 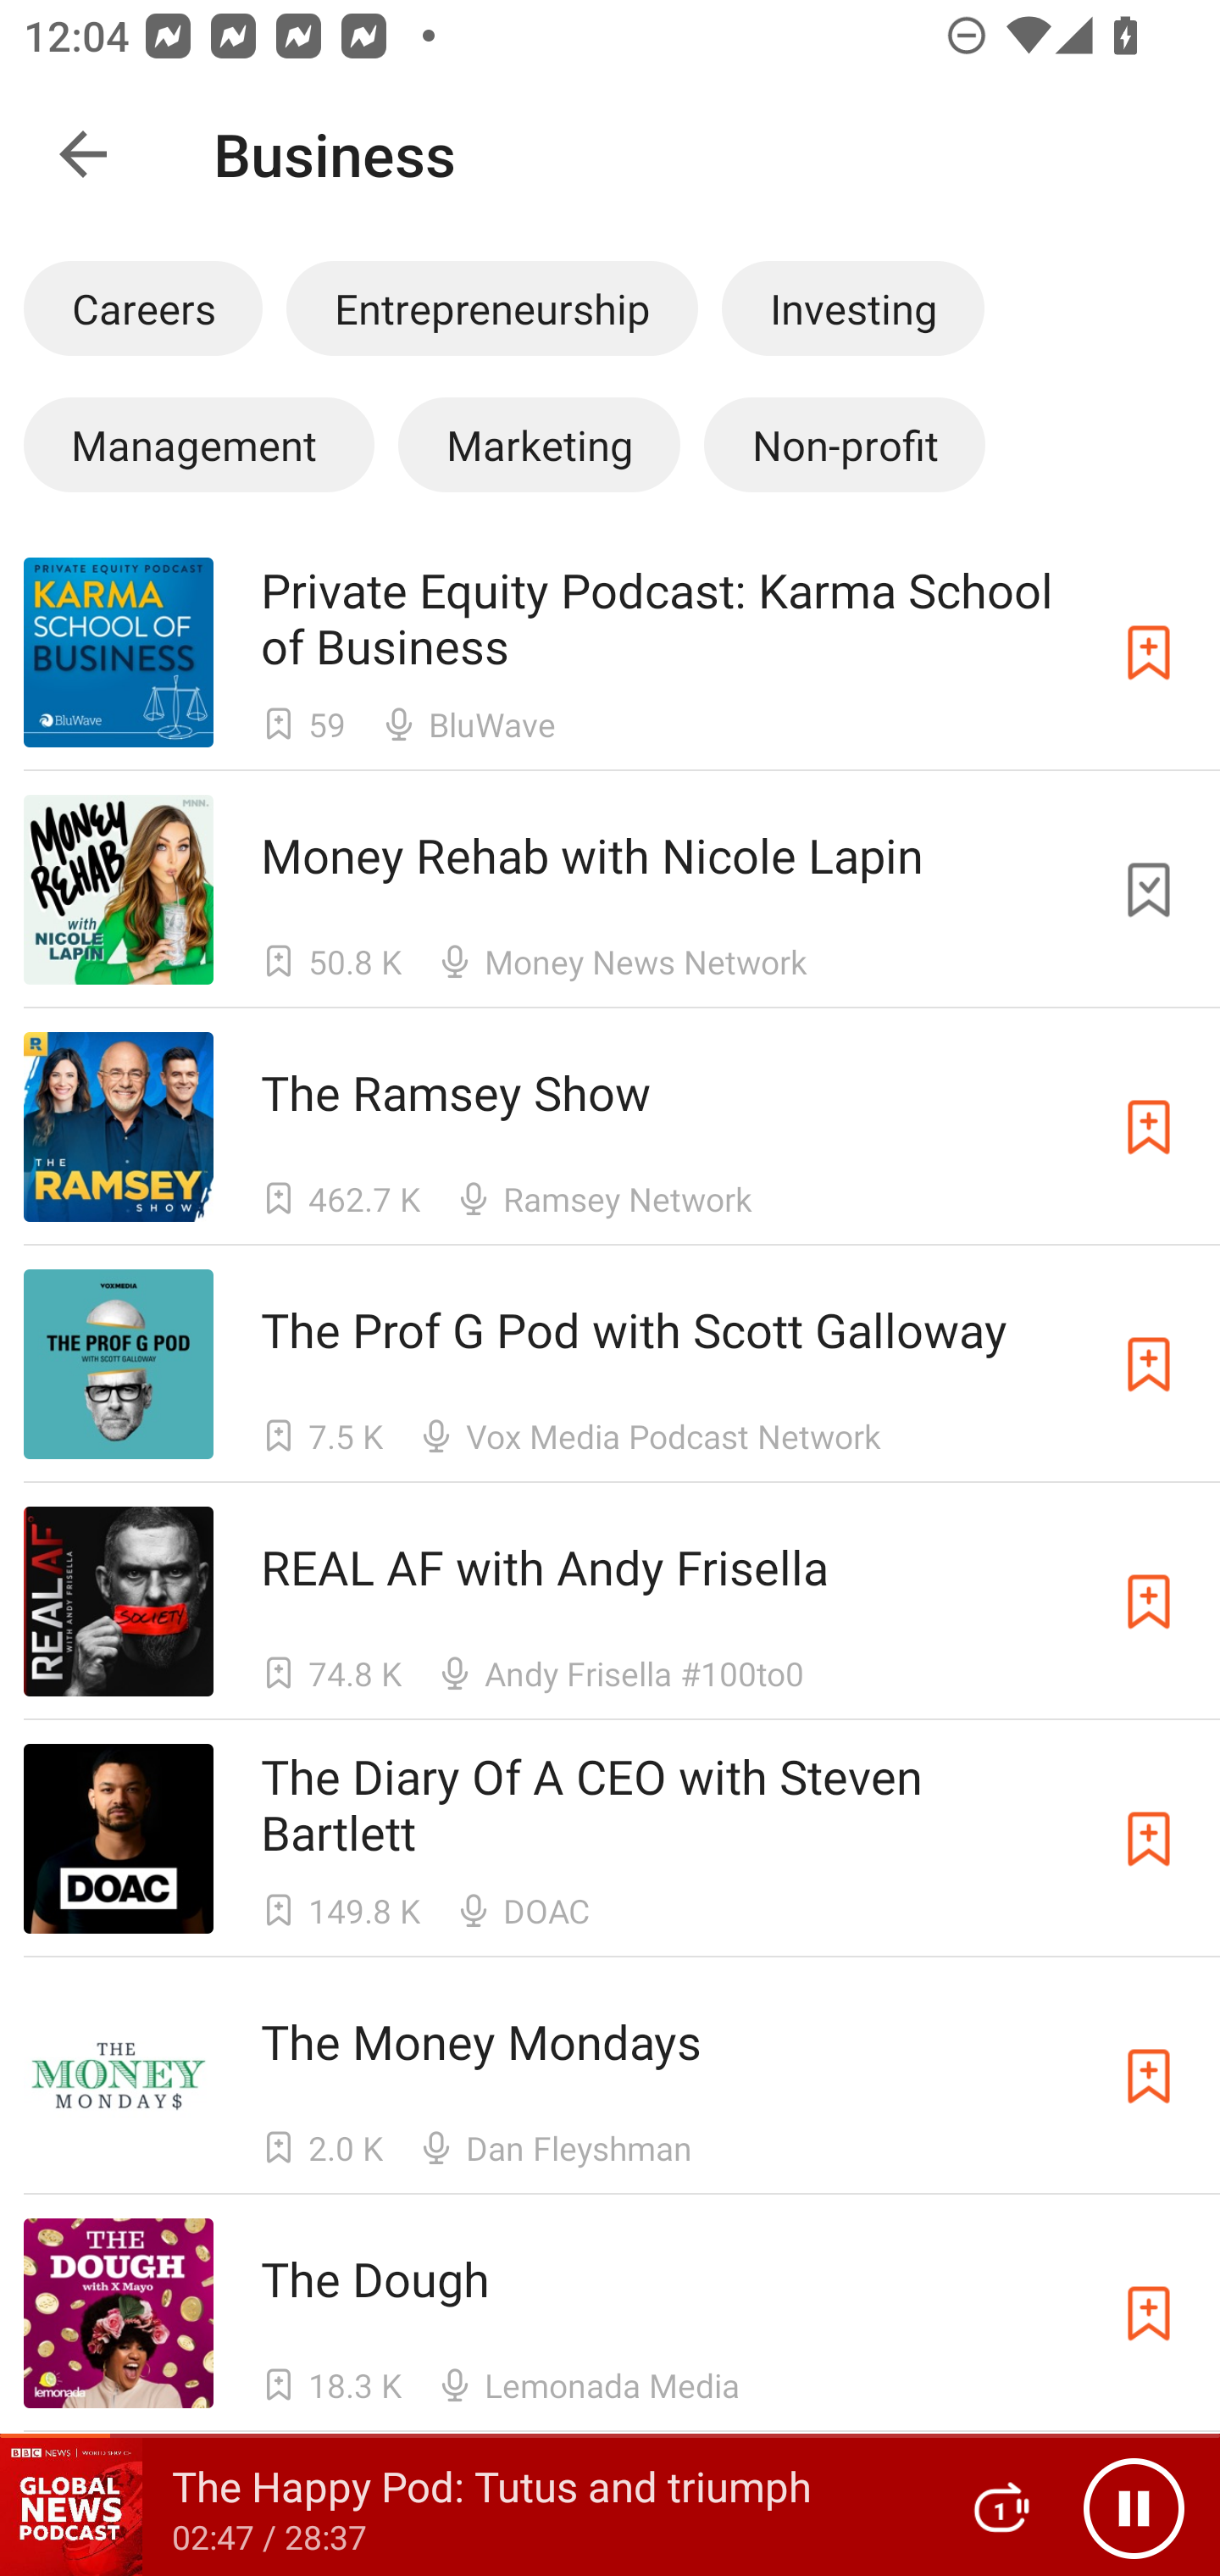 What do you see at coordinates (1149, 2076) in the screenshot?
I see `Subscribe` at bounding box center [1149, 2076].